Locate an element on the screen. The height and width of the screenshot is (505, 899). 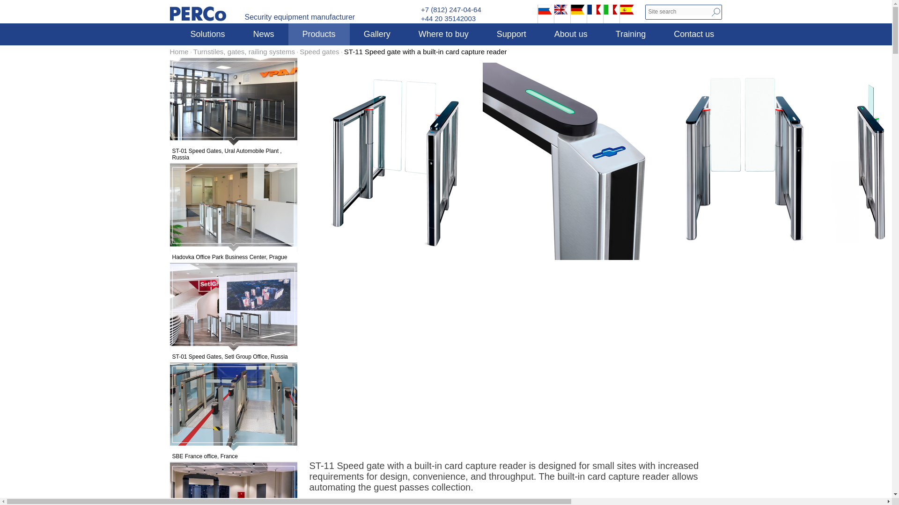
About us is located at coordinates (570, 34).